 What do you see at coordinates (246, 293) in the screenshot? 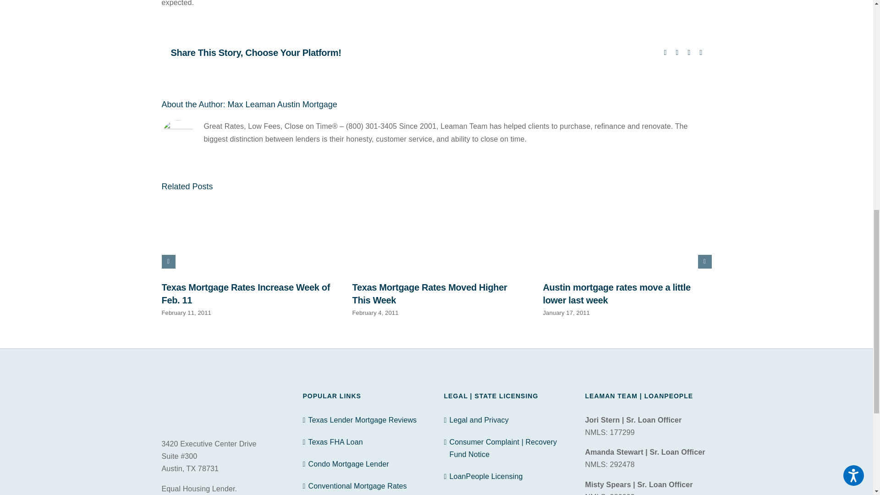
I see `Texas Mortgage Rates Increase Week of Feb. 11` at bounding box center [246, 293].